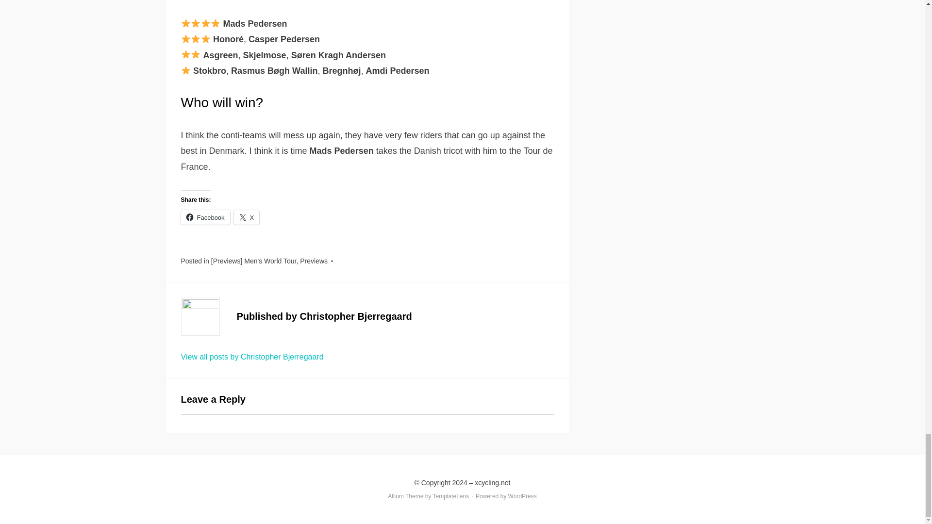 Image resolution: width=932 pixels, height=524 pixels. I want to click on xcycling.net, so click(492, 483).